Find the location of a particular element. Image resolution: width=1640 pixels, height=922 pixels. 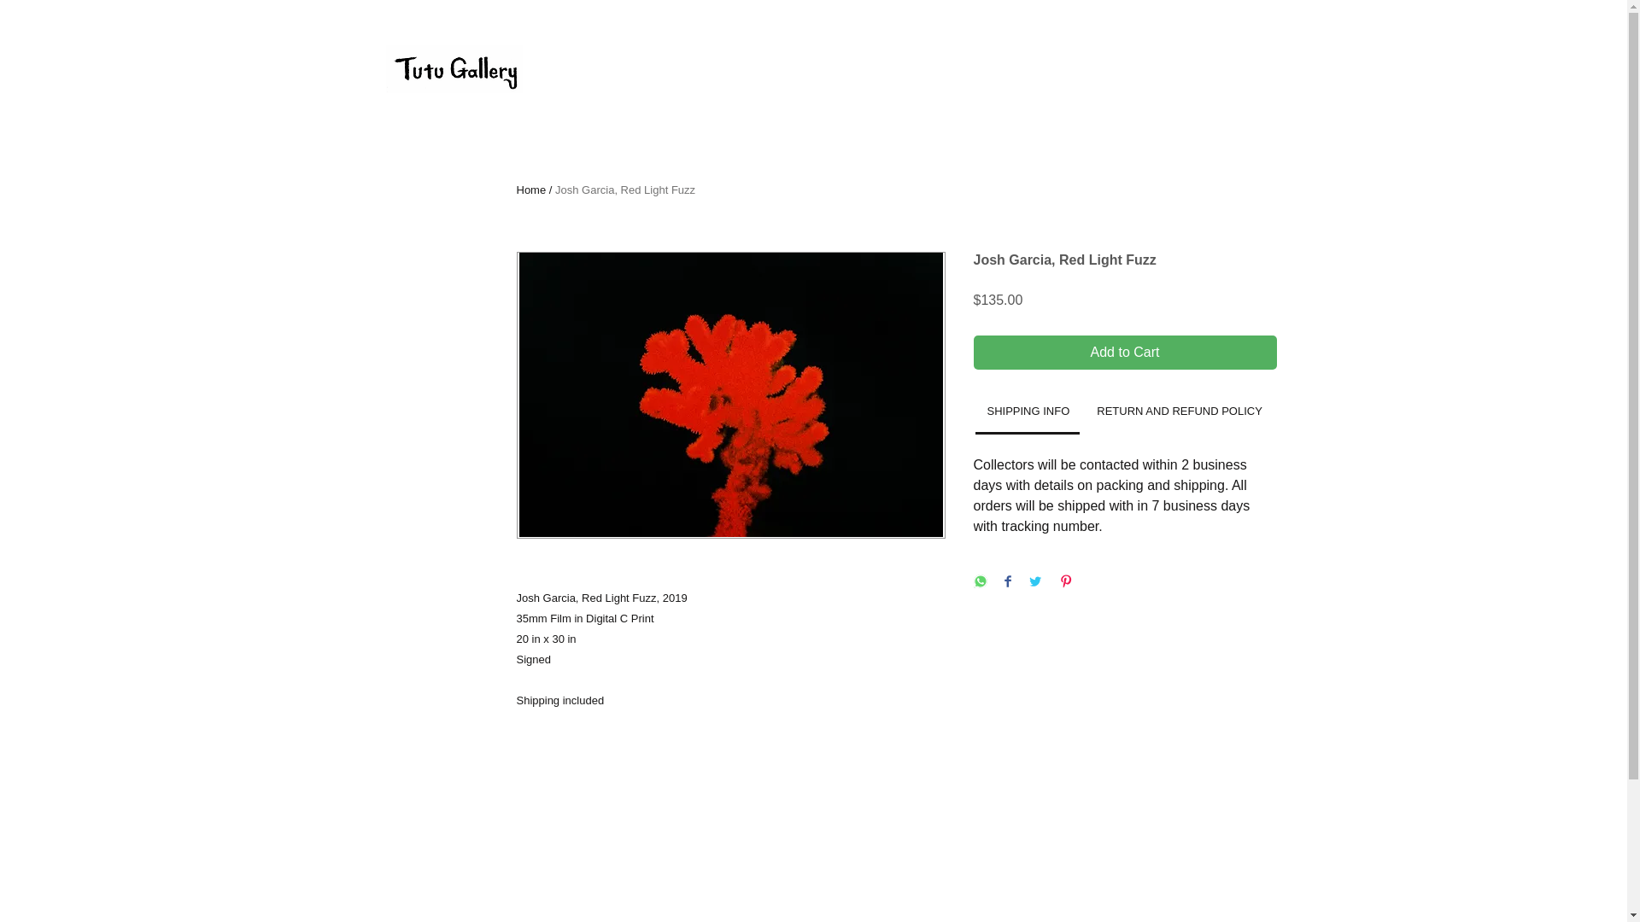

Use right and left arrows to navigate between tabs is located at coordinates (1179, 411).